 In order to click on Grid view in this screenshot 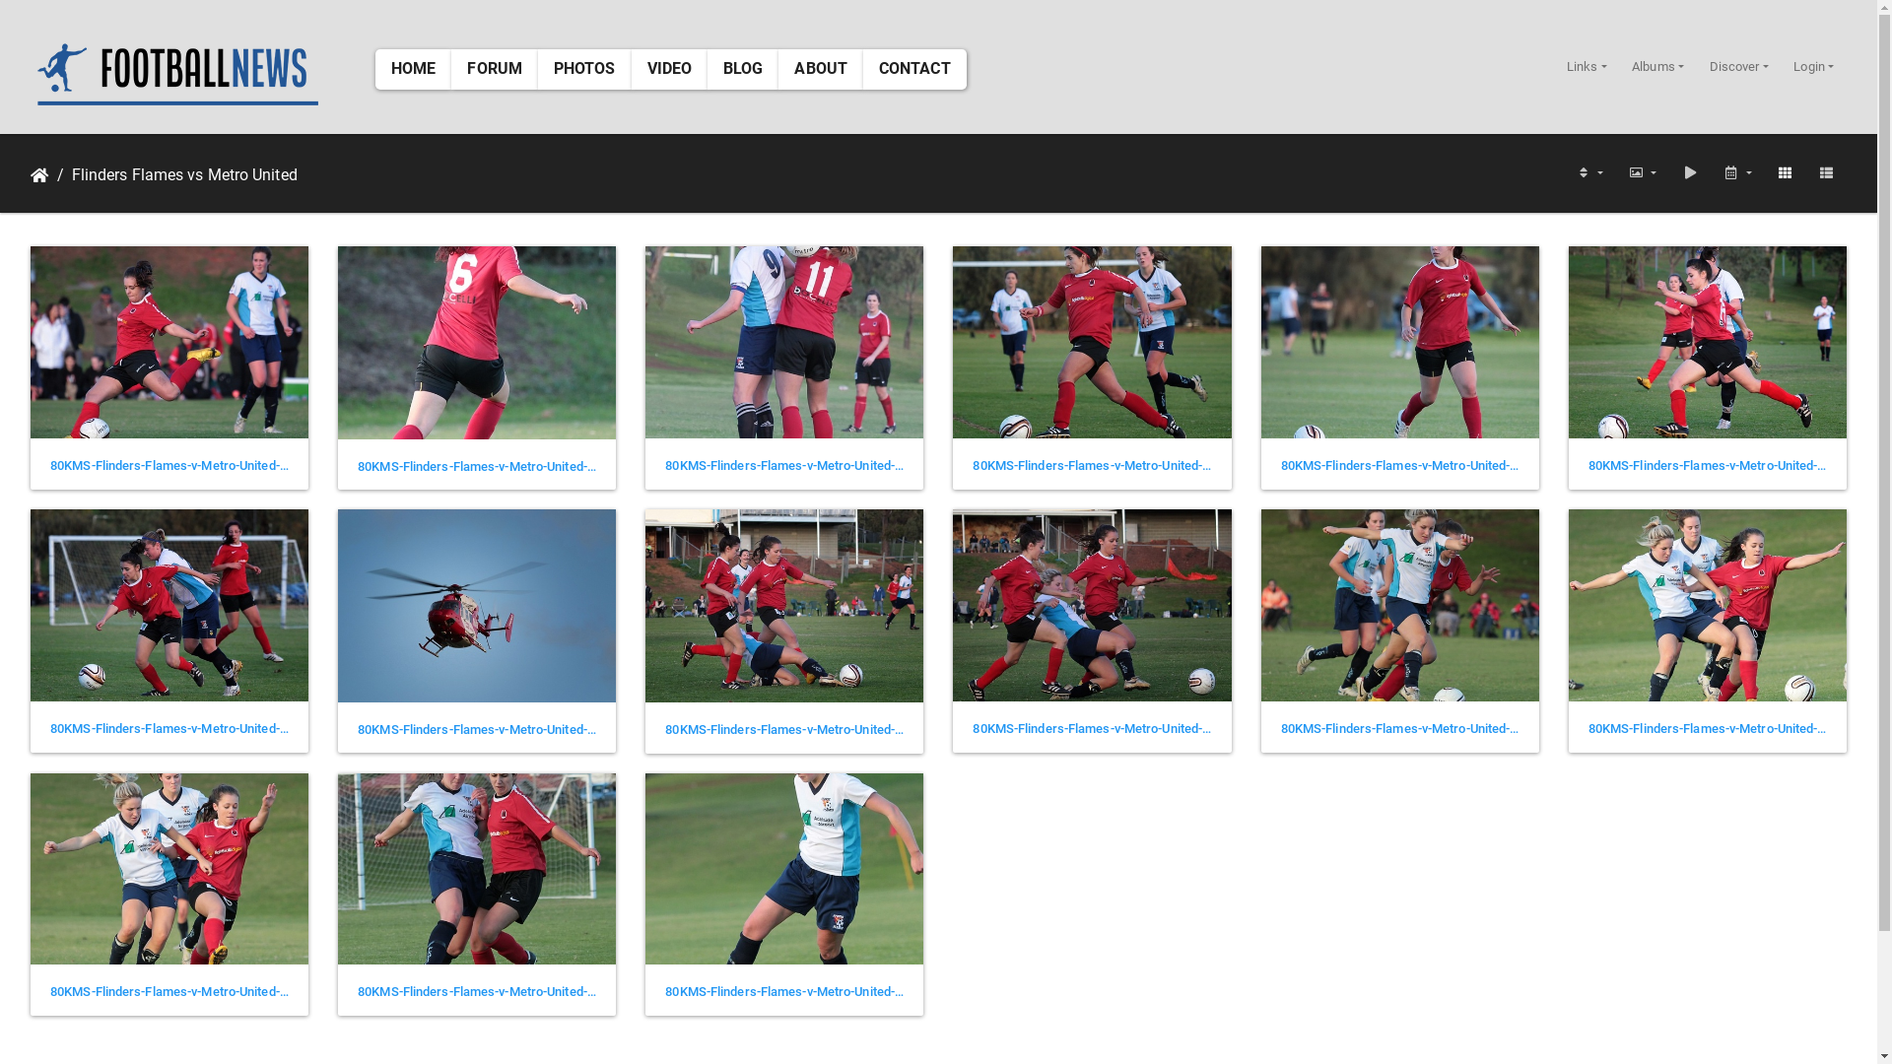, I will do `click(1785, 173)`.